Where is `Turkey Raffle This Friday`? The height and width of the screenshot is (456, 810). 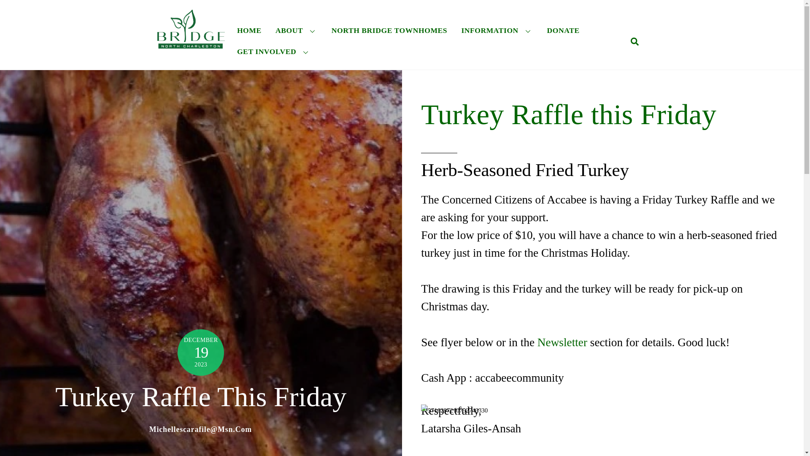 Turkey Raffle This Friday is located at coordinates (201, 396).